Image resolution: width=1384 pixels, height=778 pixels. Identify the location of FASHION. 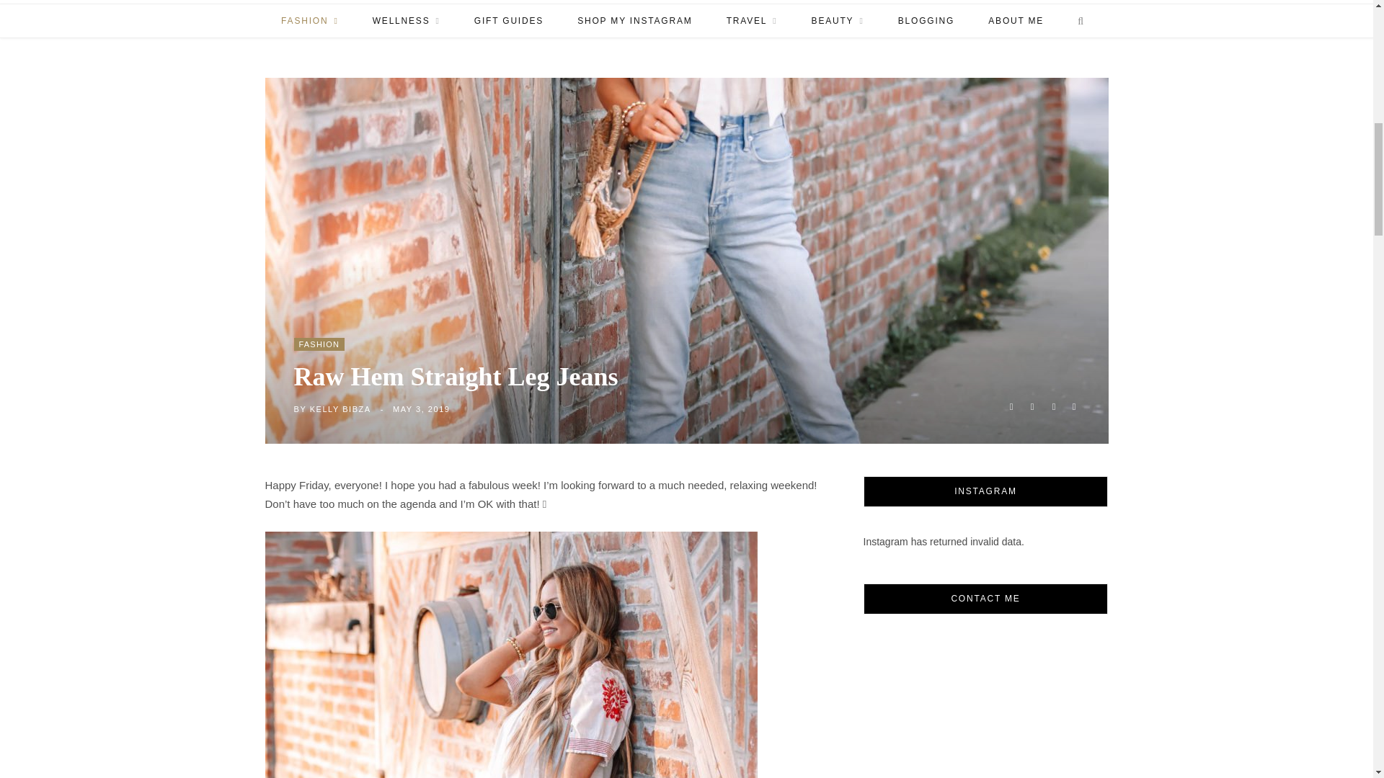
(309, 20).